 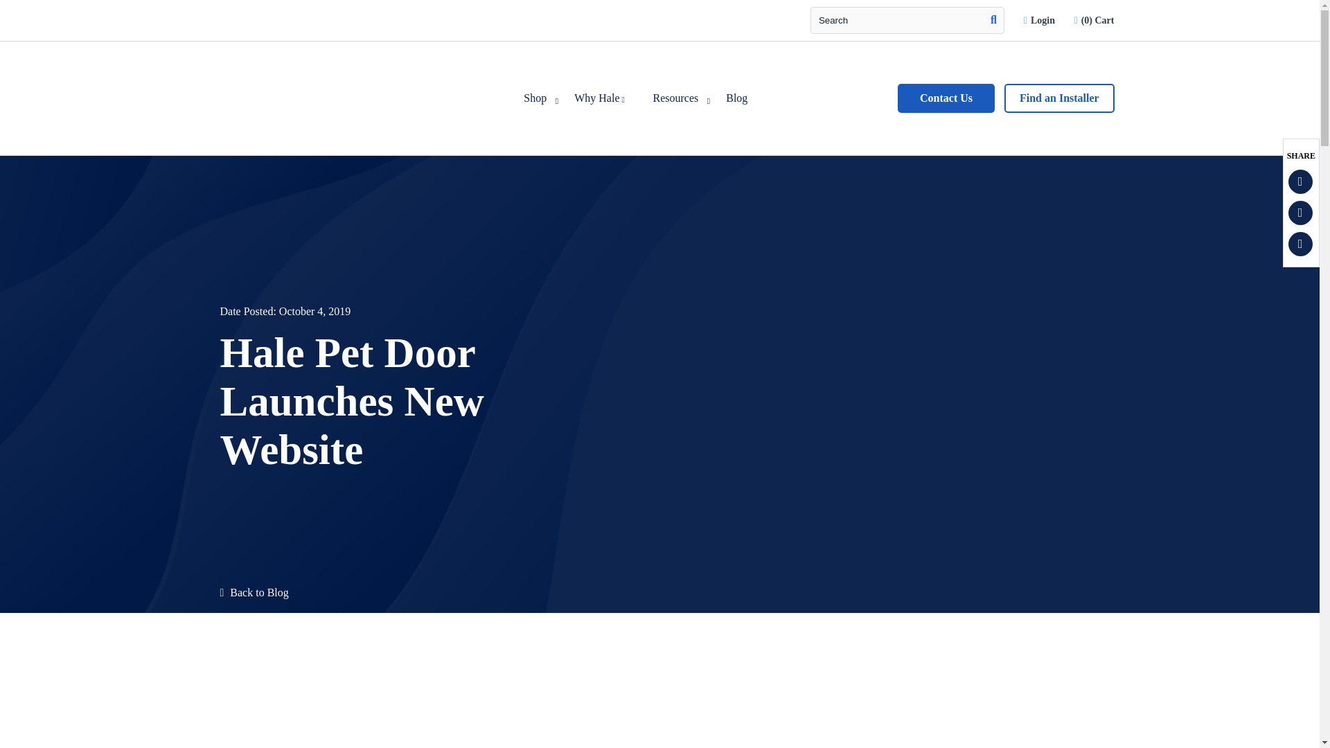 What do you see at coordinates (308, 148) in the screenshot?
I see `primary logo` at bounding box center [308, 148].